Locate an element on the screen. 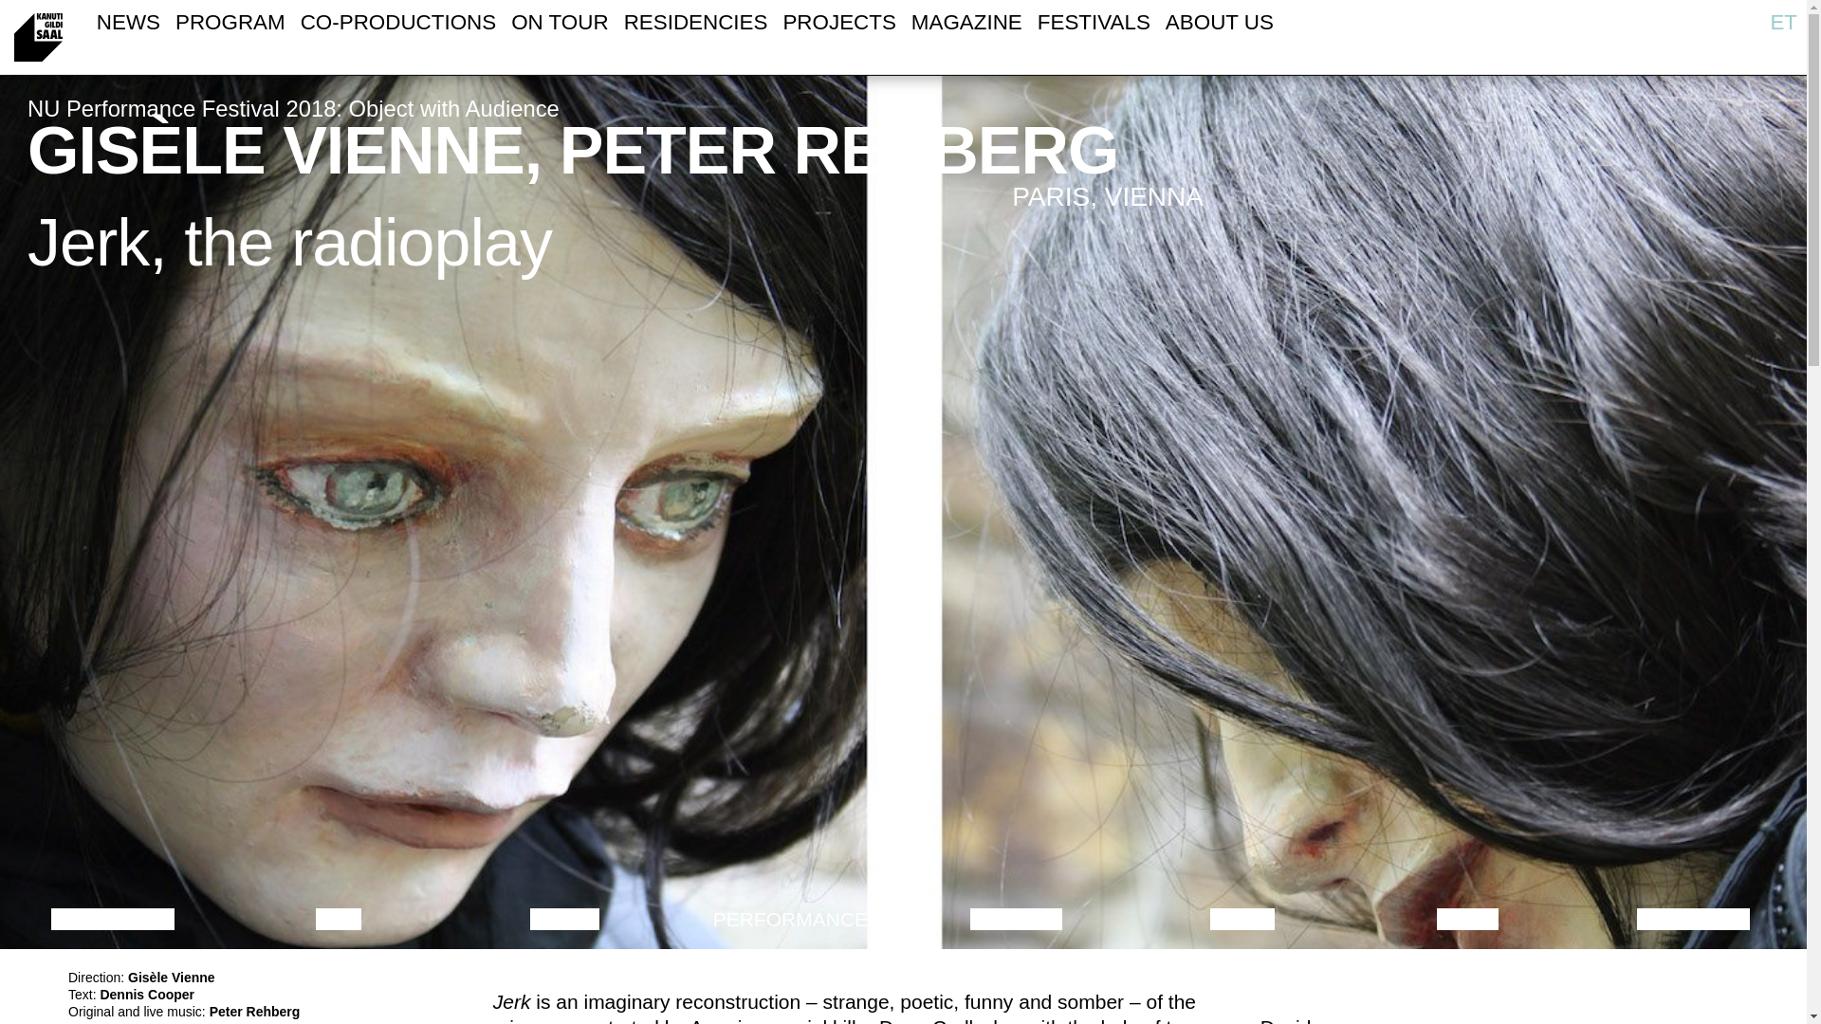  ON TOUR is located at coordinates (560, 25).